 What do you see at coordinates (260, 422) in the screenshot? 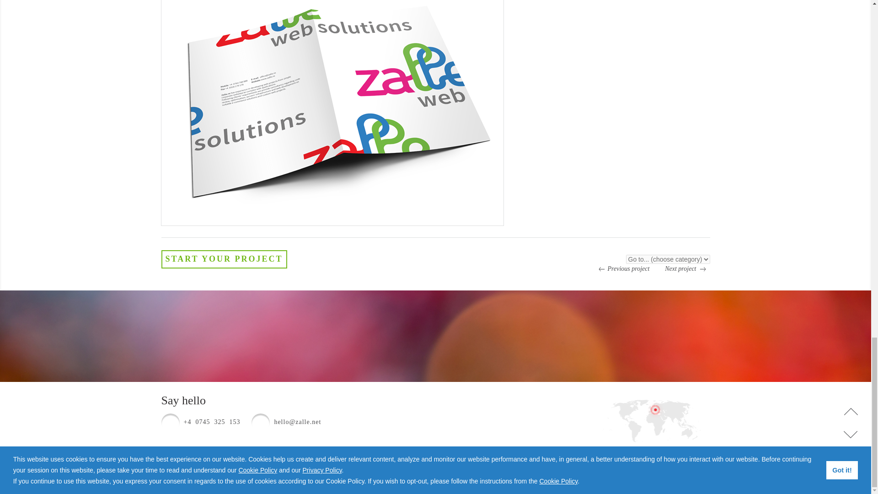
I see `phone` at bounding box center [260, 422].